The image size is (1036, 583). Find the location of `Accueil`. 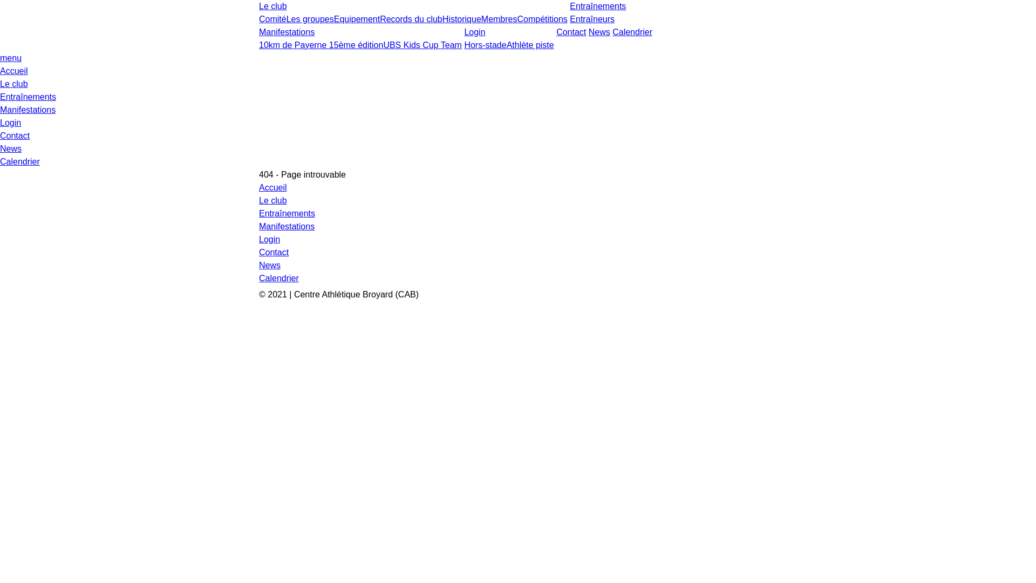

Accueil is located at coordinates (273, 188).